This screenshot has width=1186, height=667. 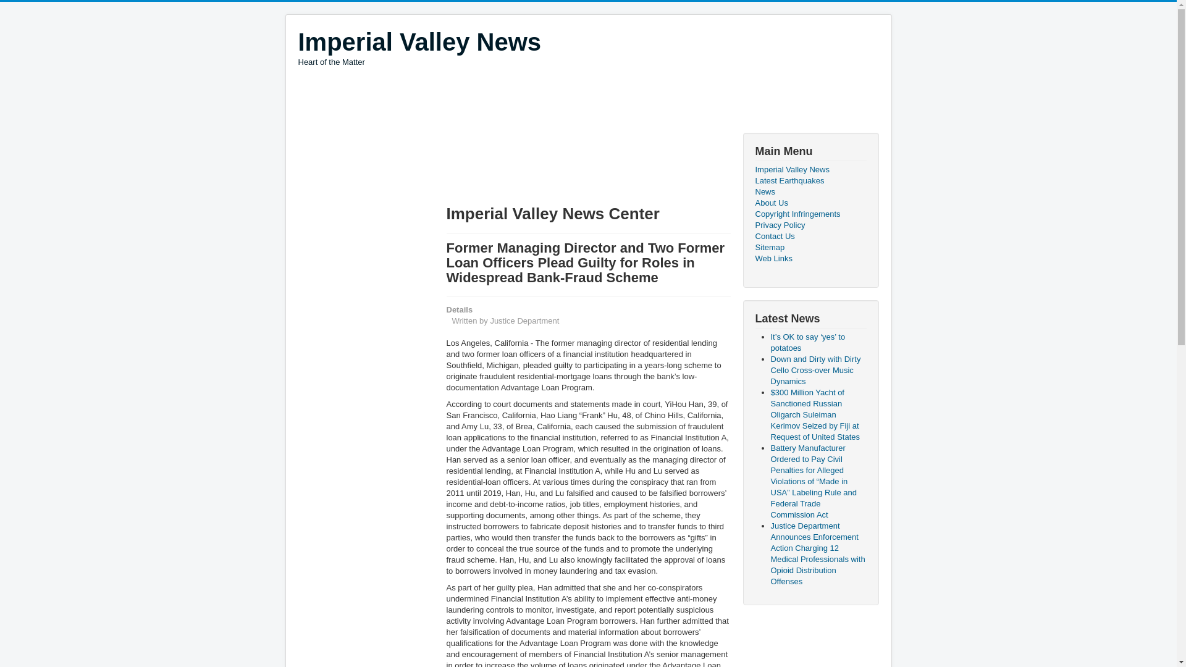 What do you see at coordinates (810, 214) in the screenshot?
I see `Copyright Infringements` at bounding box center [810, 214].